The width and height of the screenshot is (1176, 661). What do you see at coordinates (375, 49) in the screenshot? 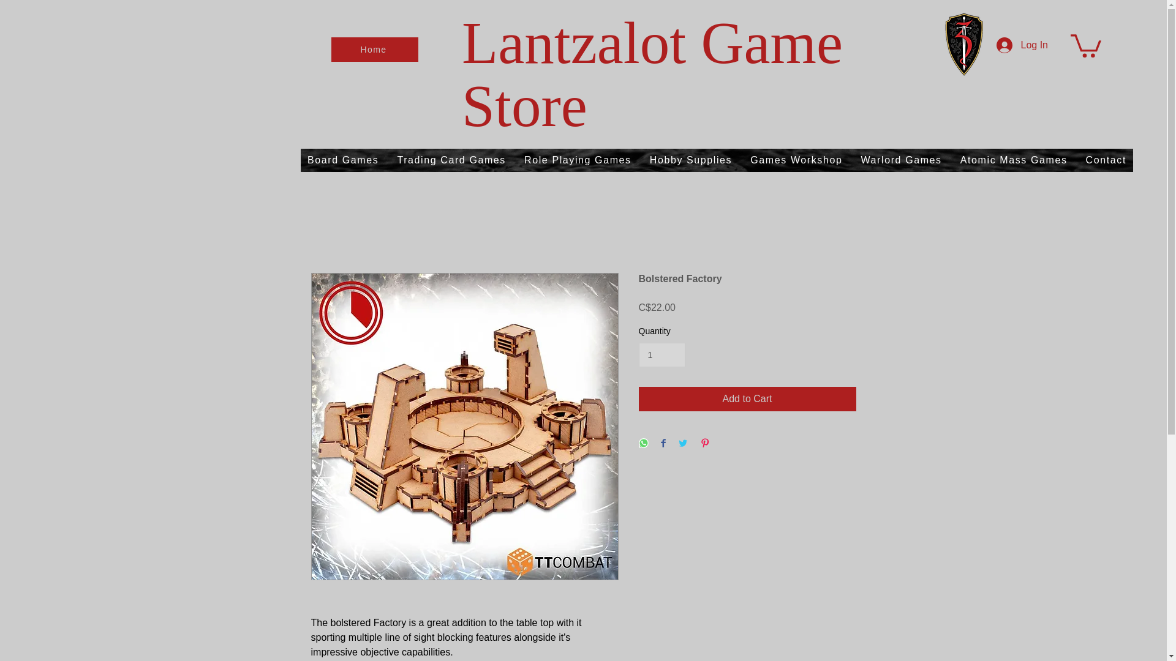
I see `Home` at bounding box center [375, 49].